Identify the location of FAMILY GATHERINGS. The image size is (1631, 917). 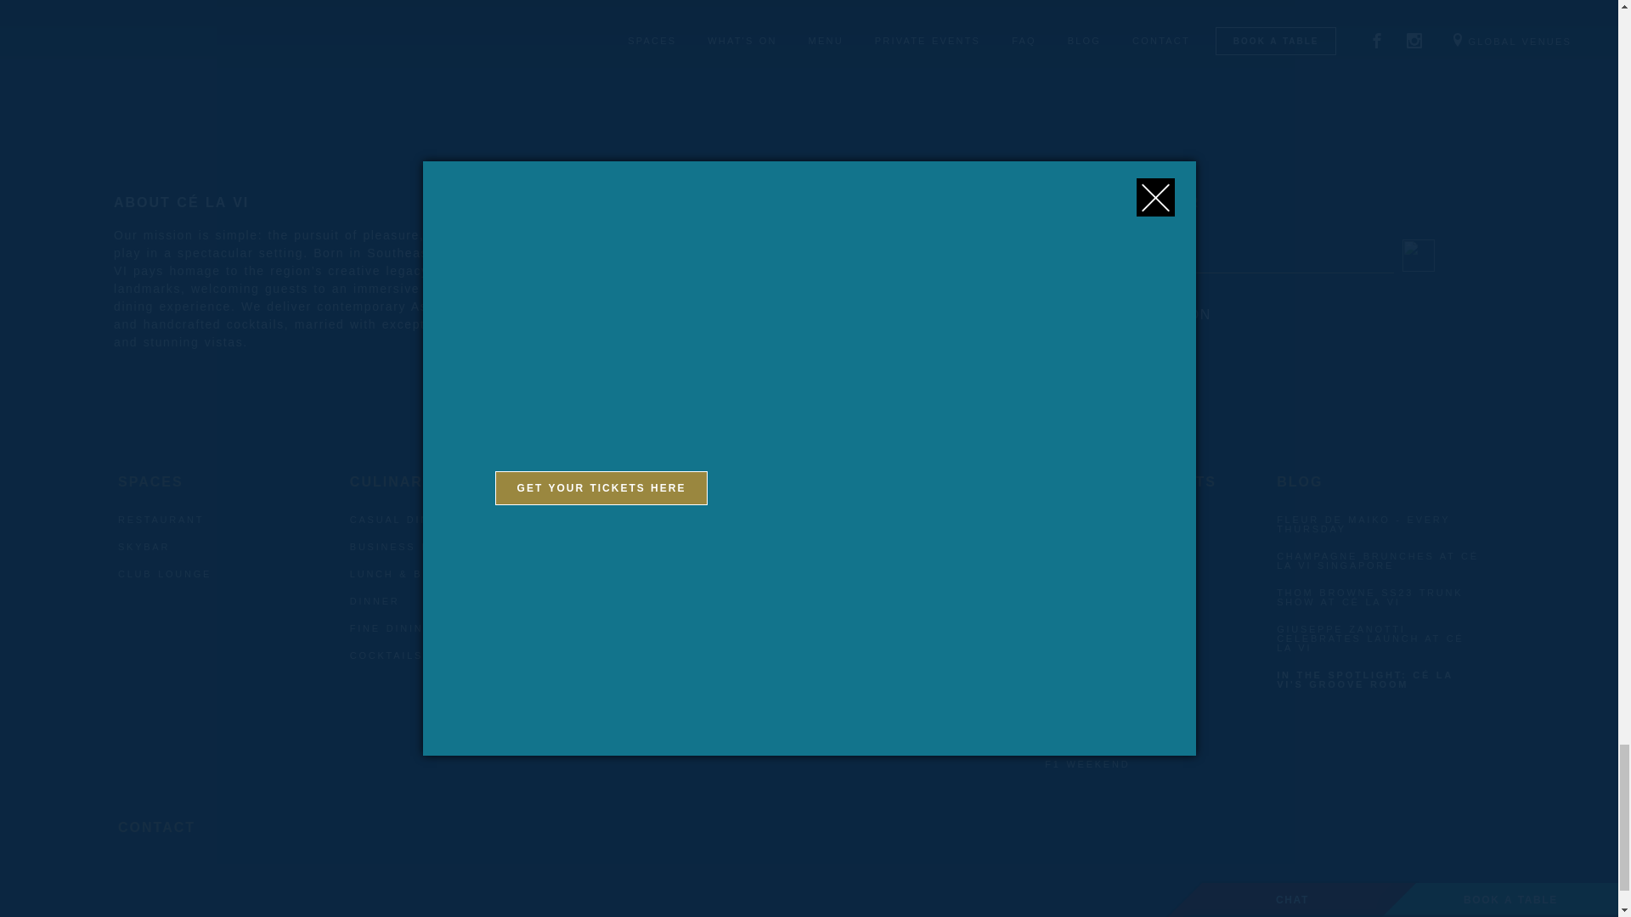
(880, 547).